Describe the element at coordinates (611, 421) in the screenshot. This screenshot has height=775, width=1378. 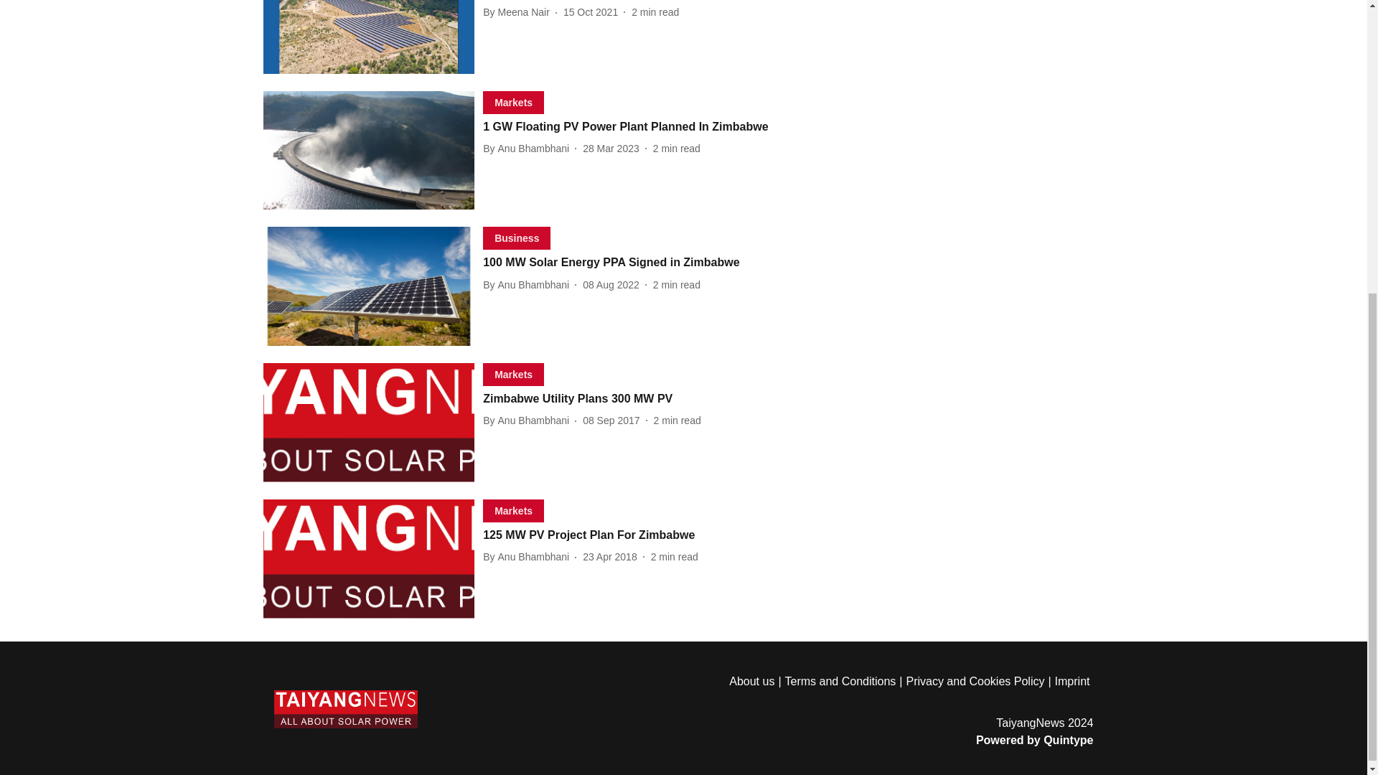
I see `Markets` at that location.